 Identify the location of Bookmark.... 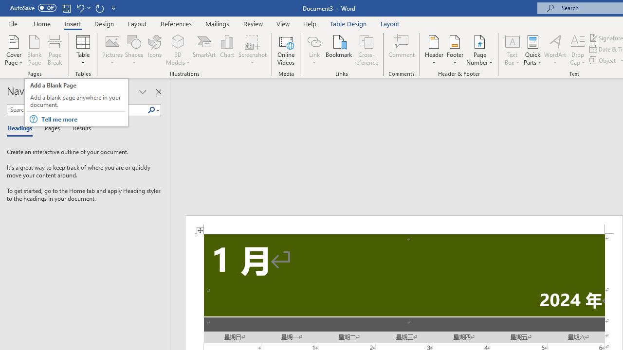
(339, 50).